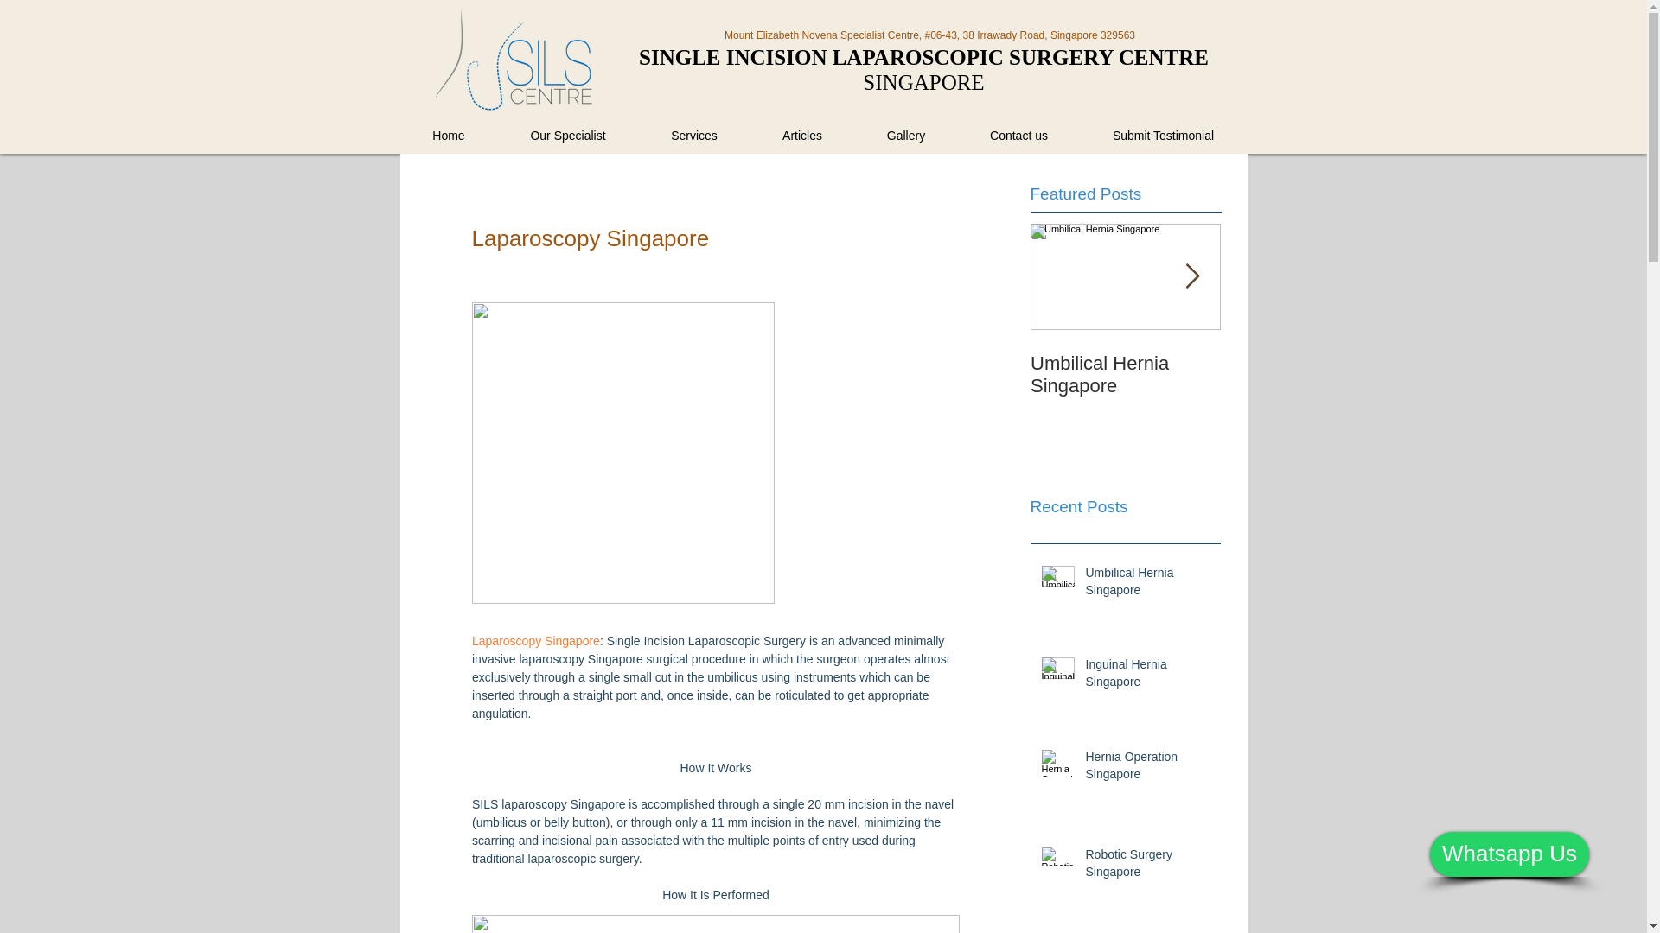  Describe the element at coordinates (1018, 136) in the screenshot. I see `Contact us` at that location.